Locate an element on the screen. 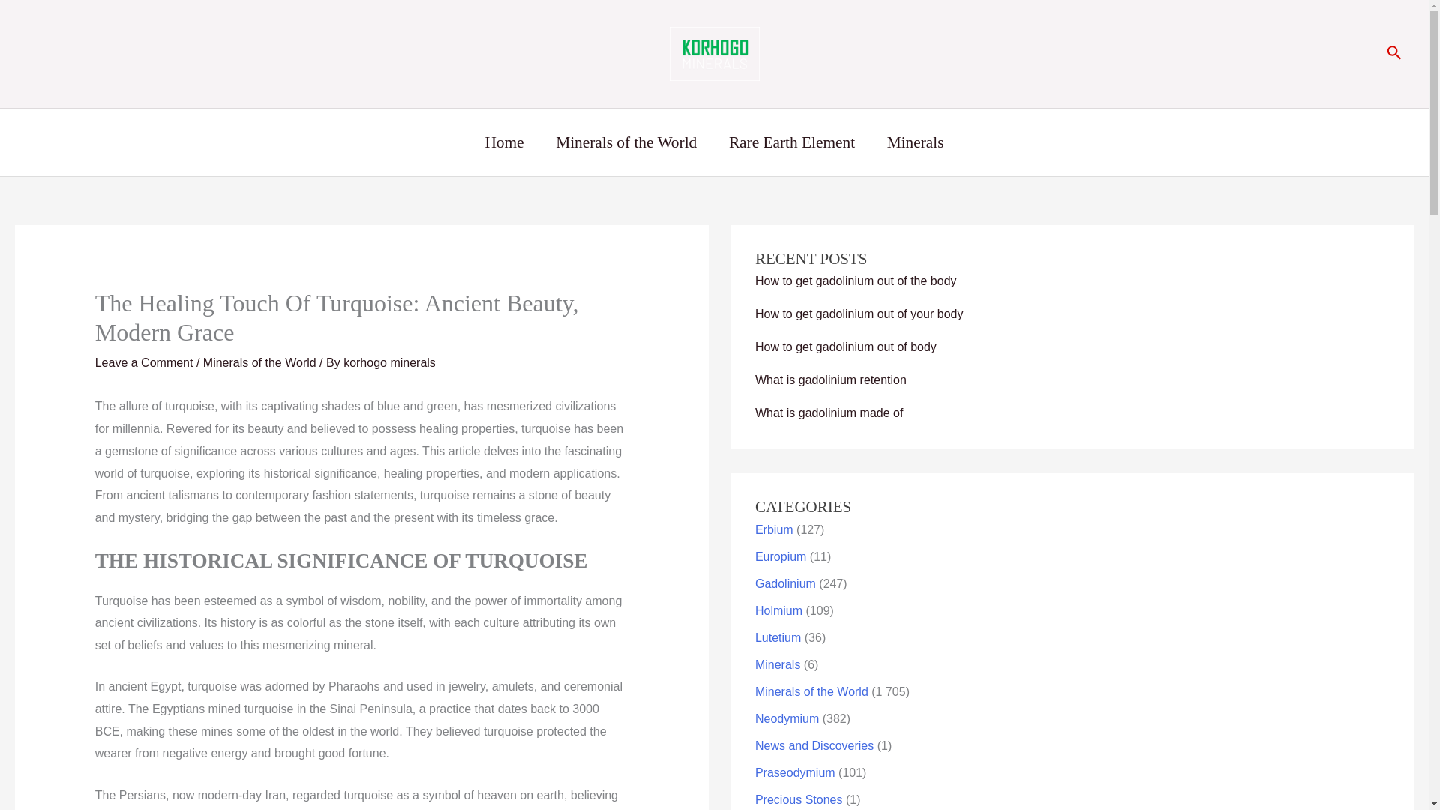  Neodymium is located at coordinates (787, 718).